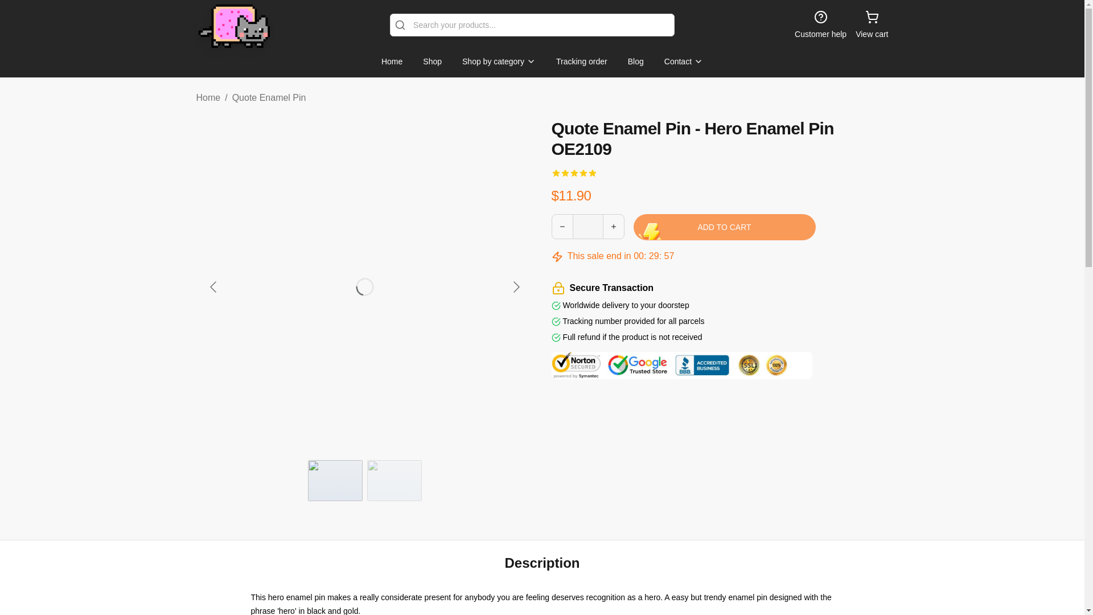 The width and height of the screenshot is (1093, 615). What do you see at coordinates (392, 61) in the screenshot?
I see `Home` at bounding box center [392, 61].